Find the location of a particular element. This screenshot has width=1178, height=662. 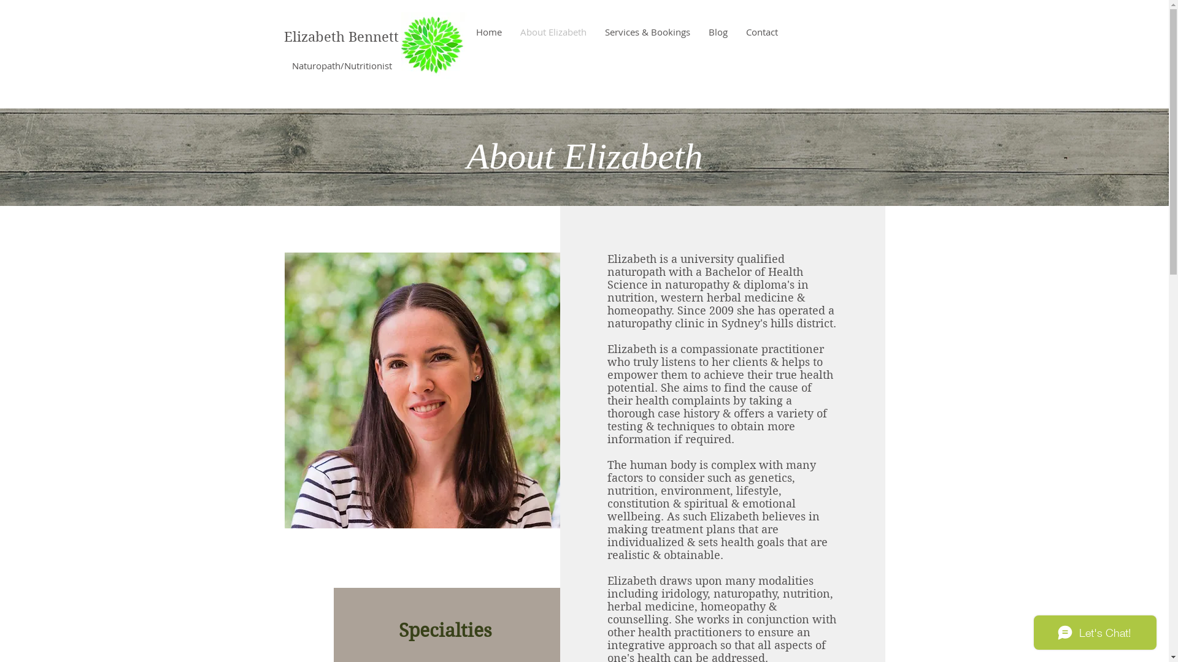

_MG_7385.jpg is located at coordinates (422, 390).